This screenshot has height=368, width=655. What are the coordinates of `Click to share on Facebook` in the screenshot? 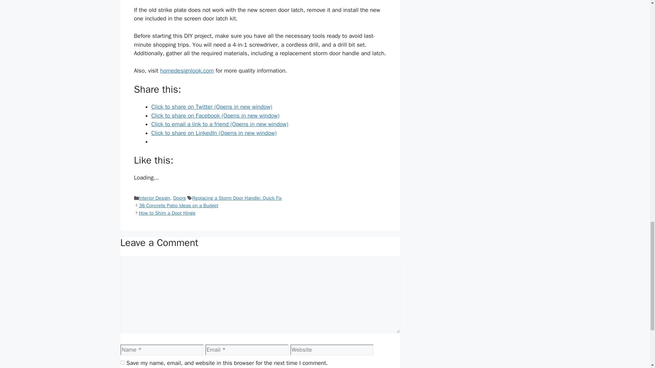 It's located at (215, 116).